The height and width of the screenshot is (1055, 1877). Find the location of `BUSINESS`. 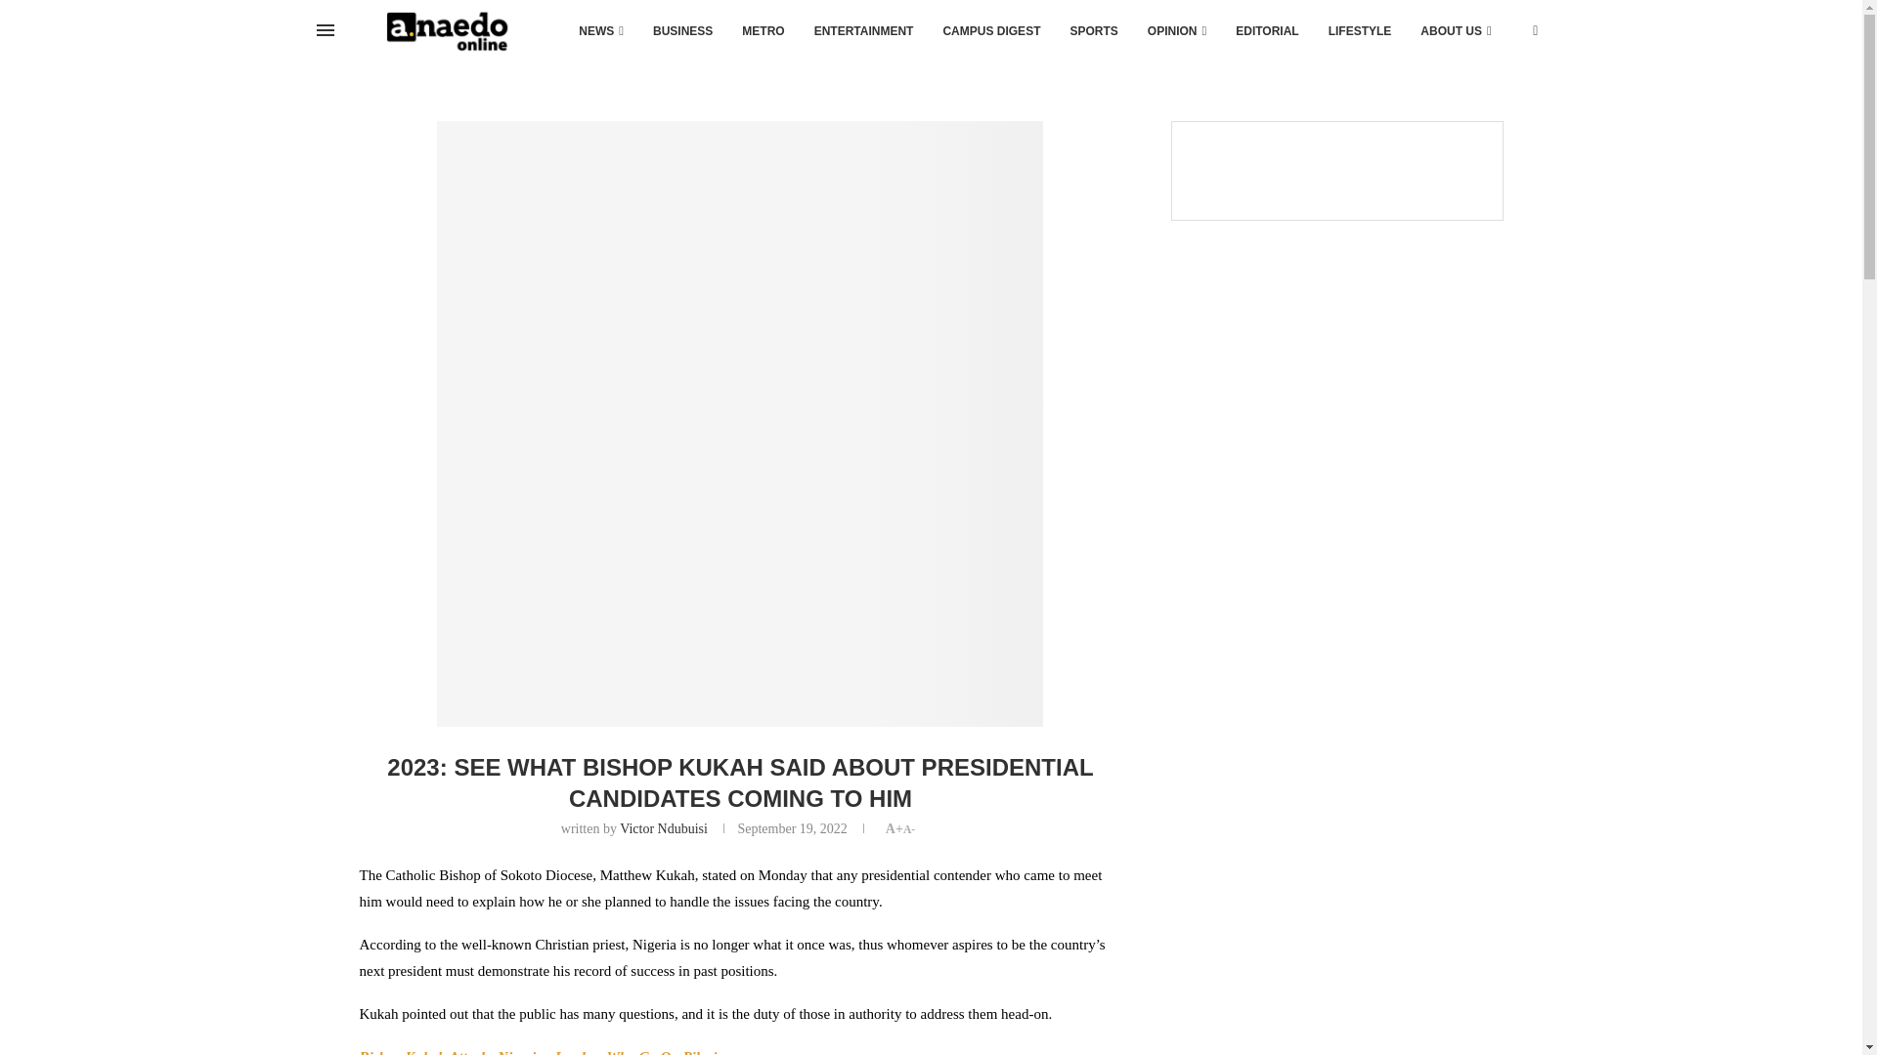

BUSINESS is located at coordinates (682, 31).